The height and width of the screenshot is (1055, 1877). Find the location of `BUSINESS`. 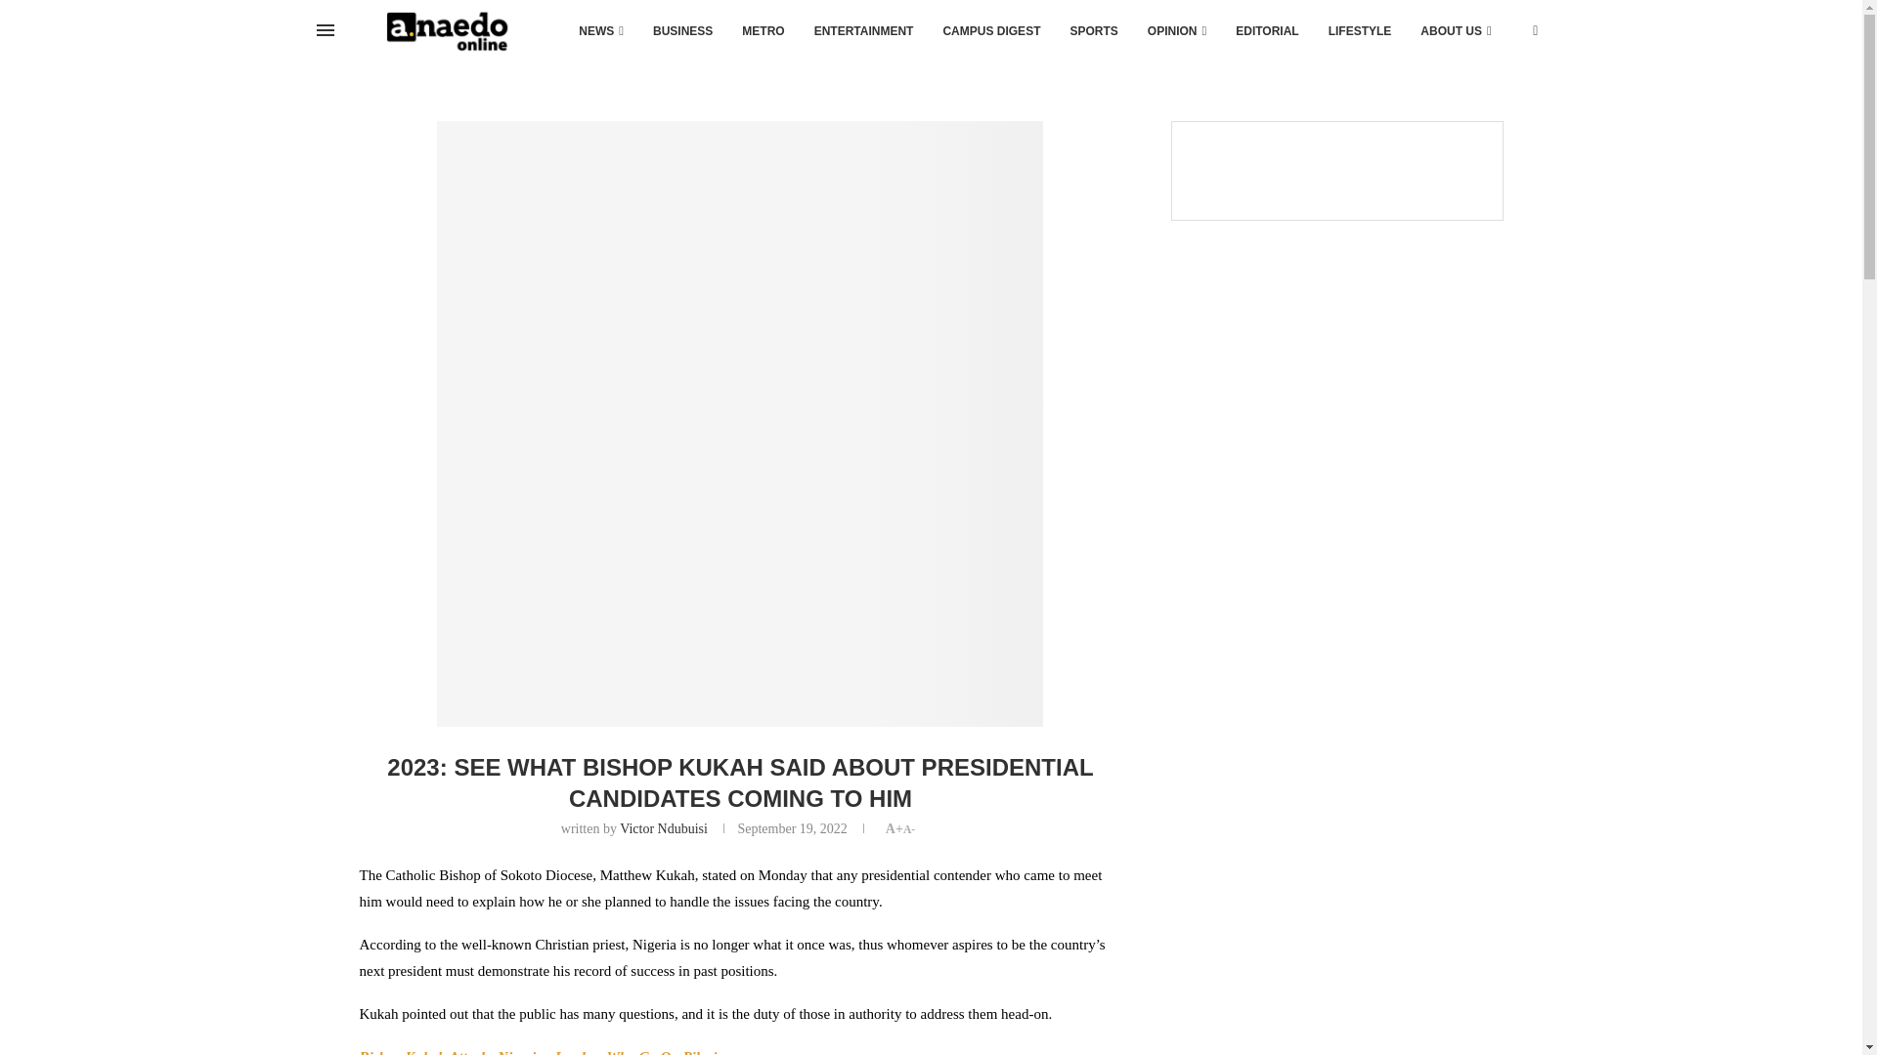

BUSINESS is located at coordinates (682, 31).